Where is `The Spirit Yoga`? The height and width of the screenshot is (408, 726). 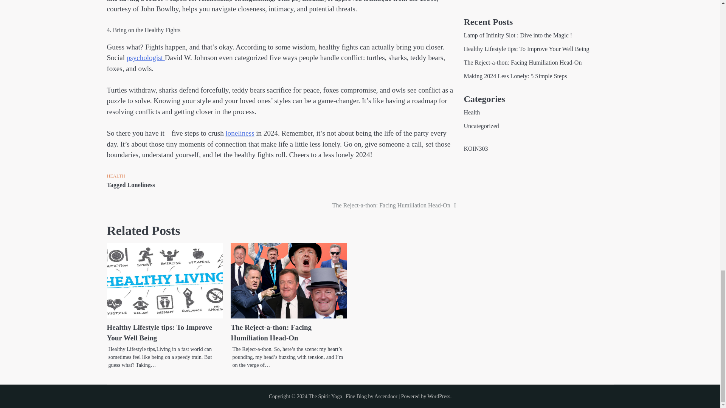 The Spirit Yoga is located at coordinates (325, 397).